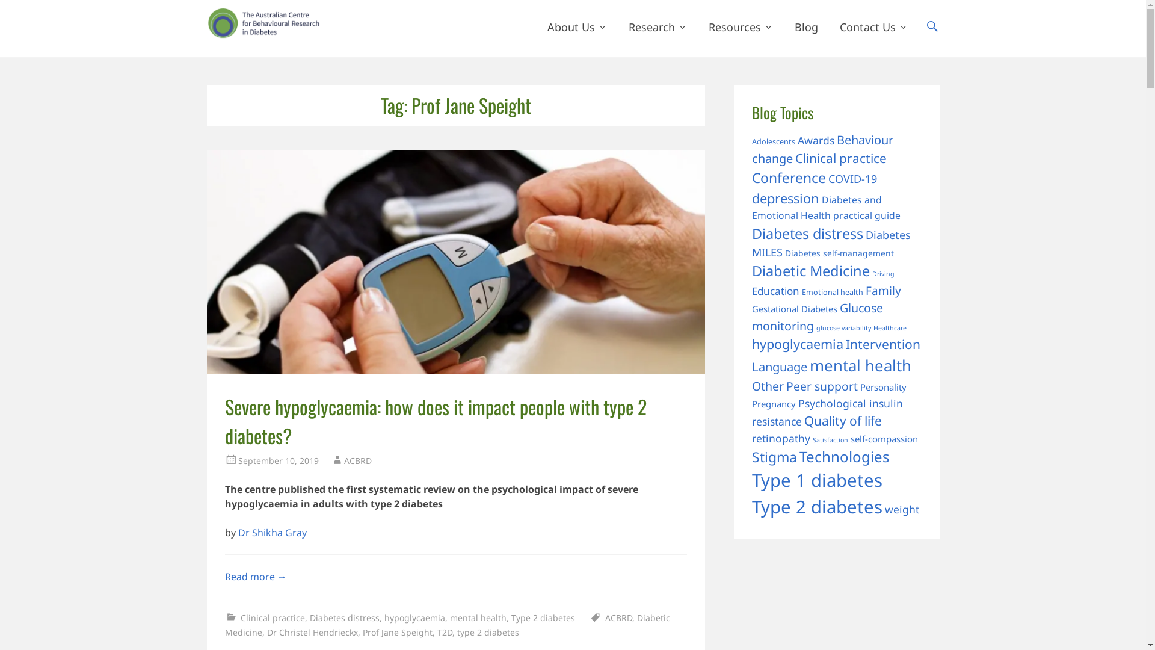  What do you see at coordinates (883, 344) in the screenshot?
I see `Intervention` at bounding box center [883, 344].